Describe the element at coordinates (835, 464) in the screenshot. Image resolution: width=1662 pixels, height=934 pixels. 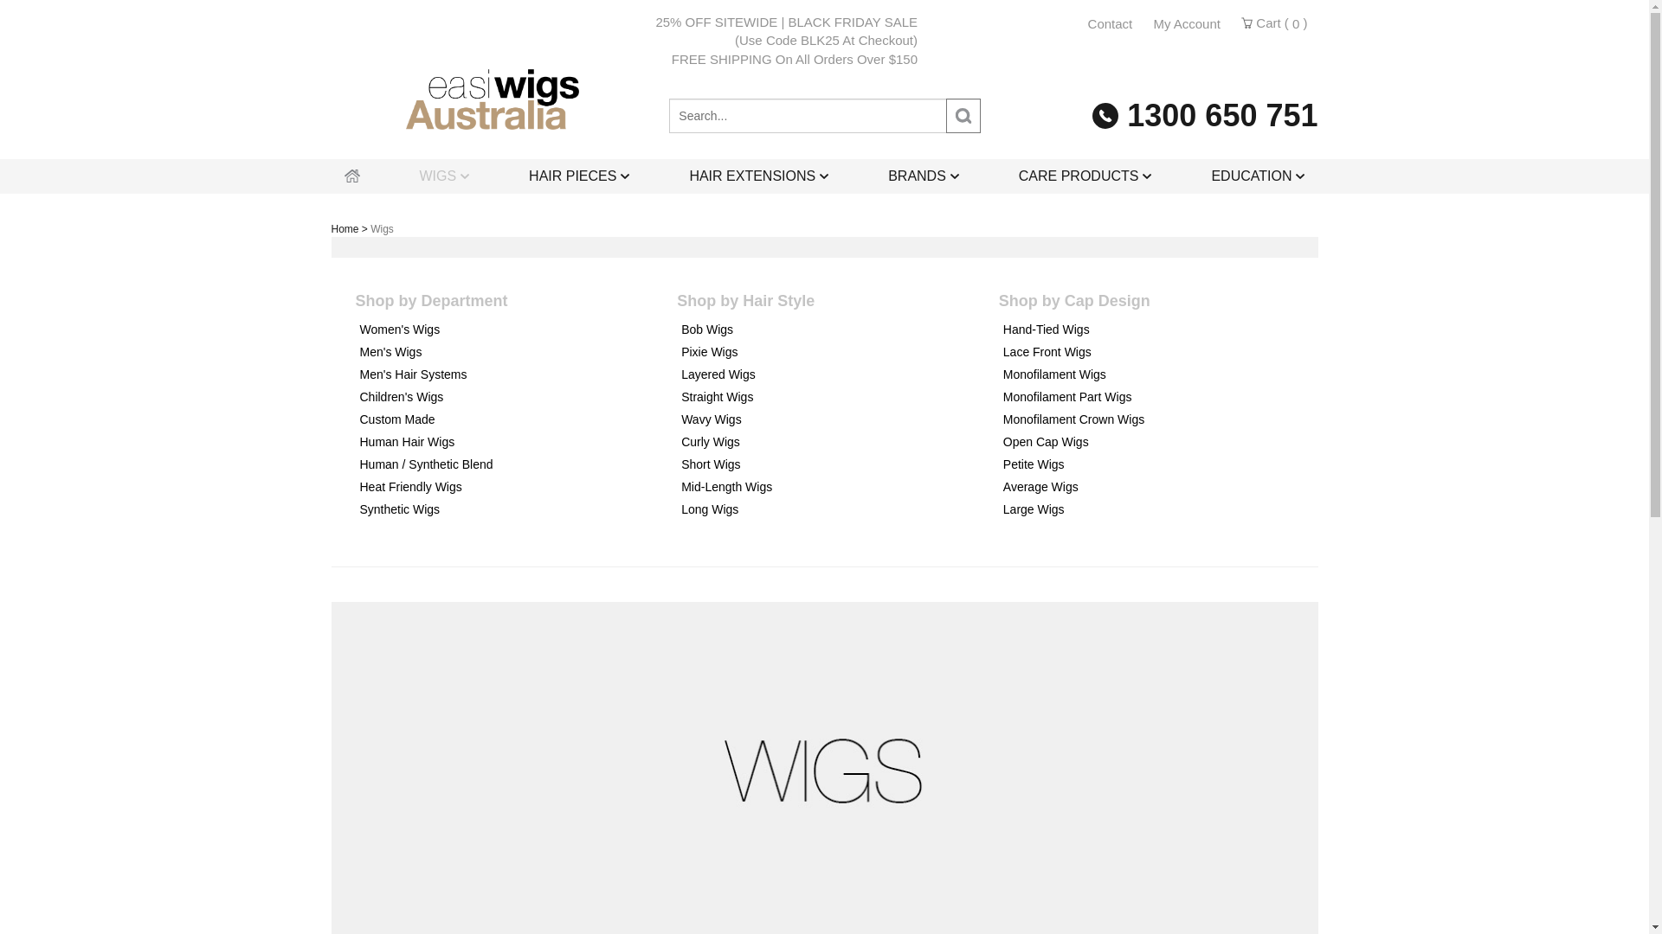
I see `Short Wigs` at that location.